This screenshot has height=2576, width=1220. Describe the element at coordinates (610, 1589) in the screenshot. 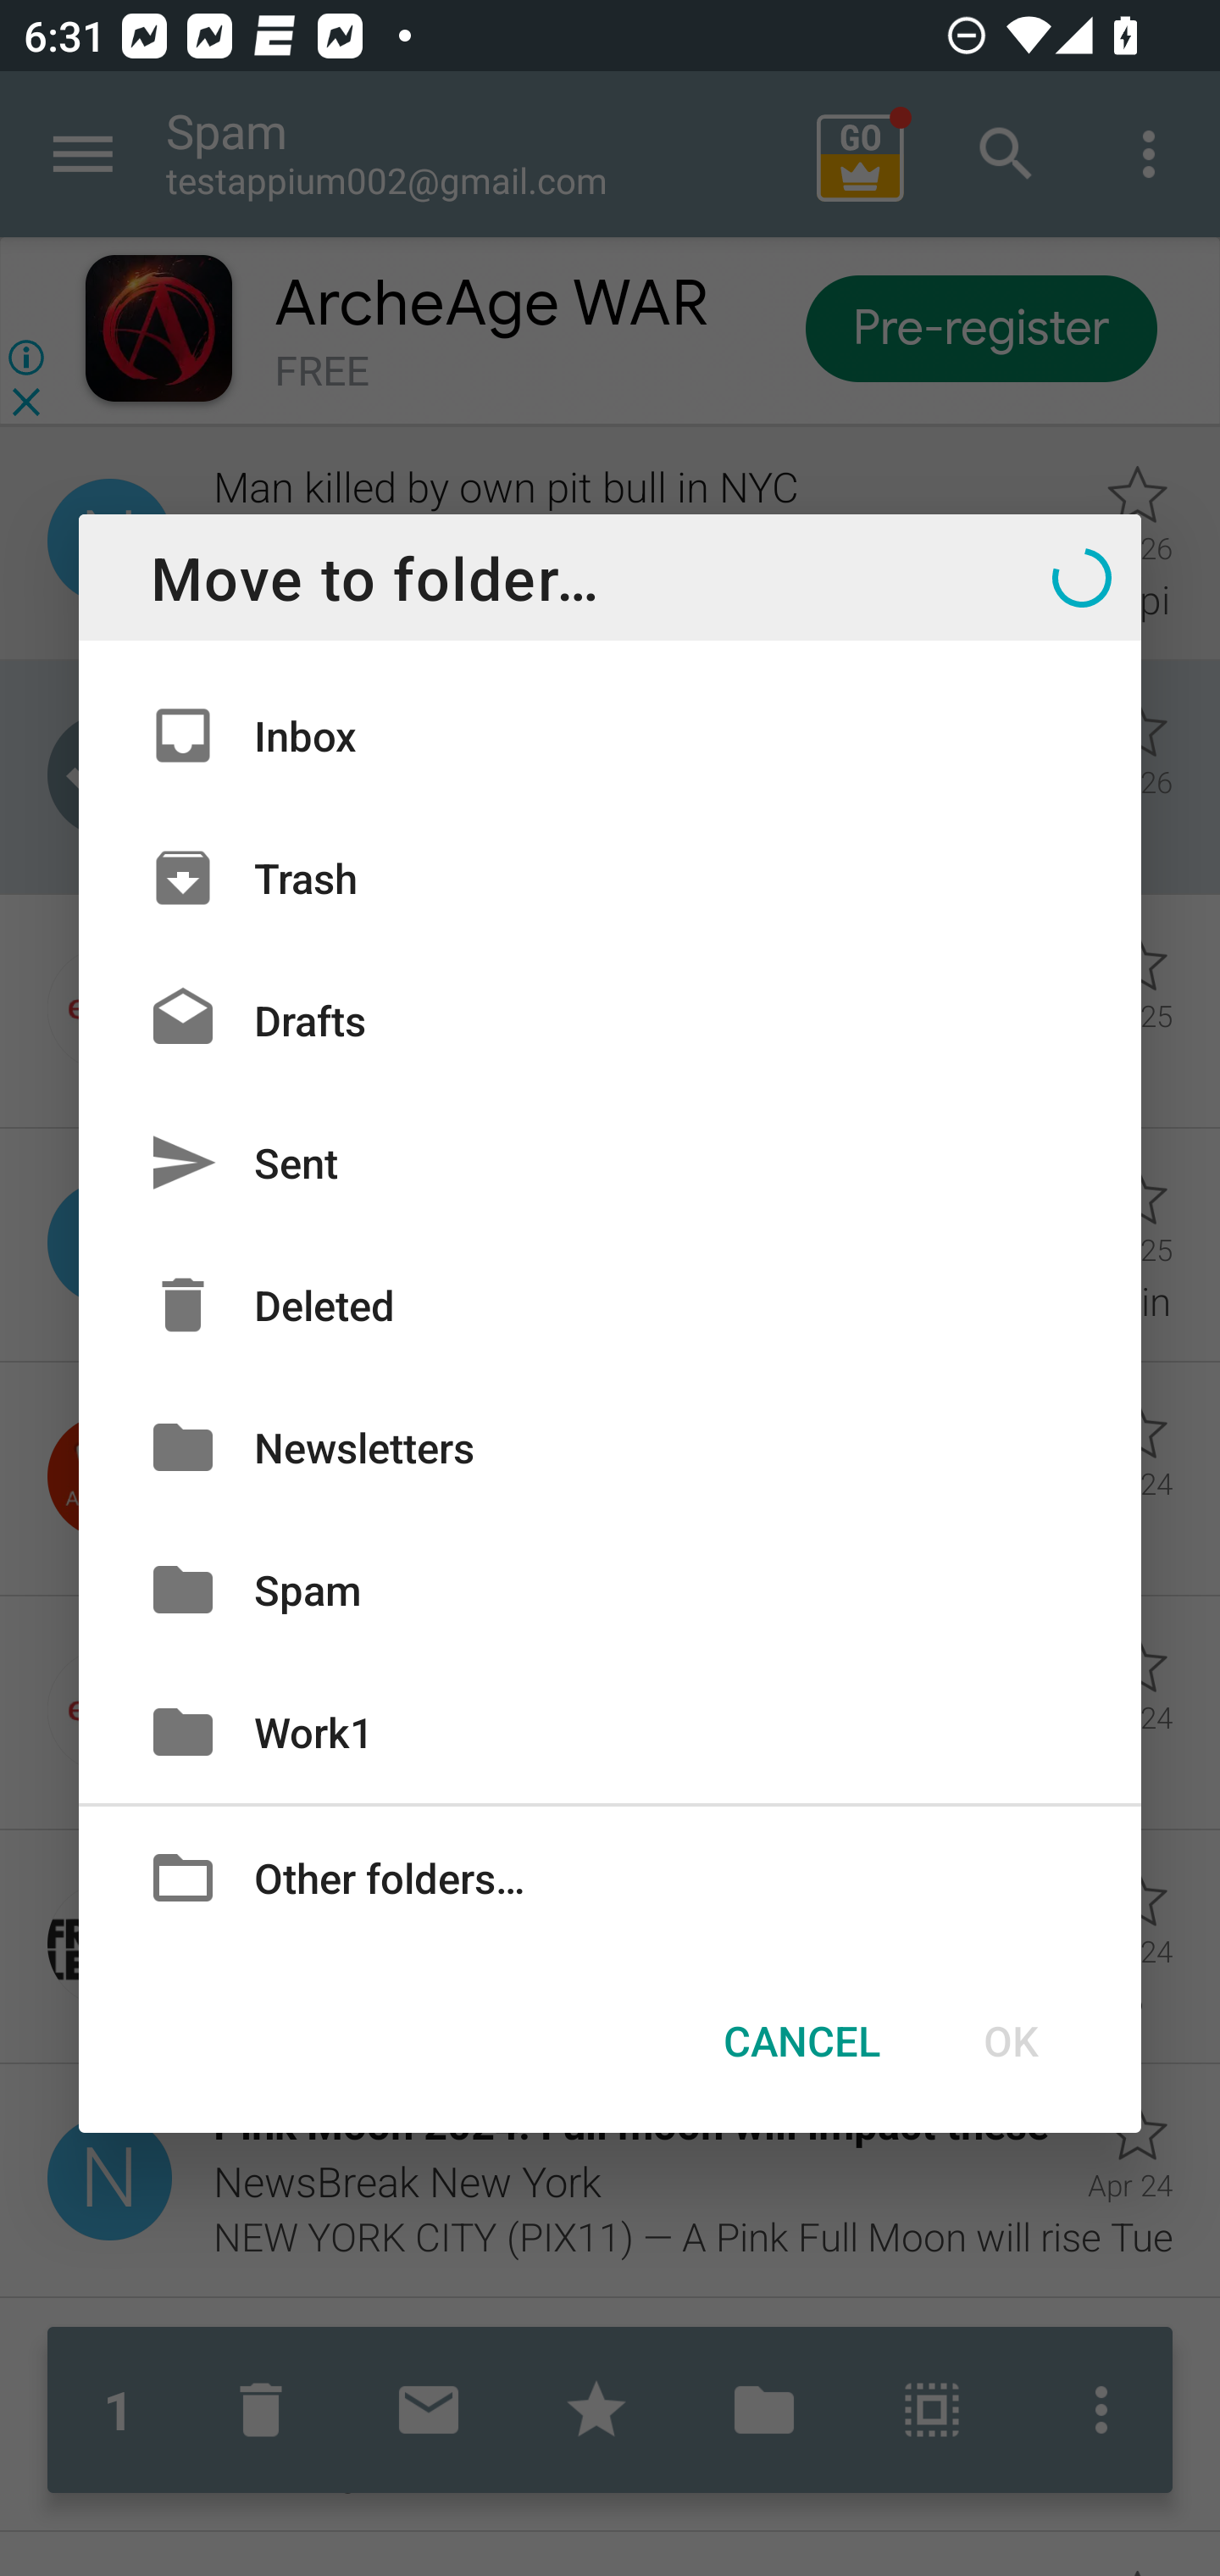

I see `Spam` at that location.